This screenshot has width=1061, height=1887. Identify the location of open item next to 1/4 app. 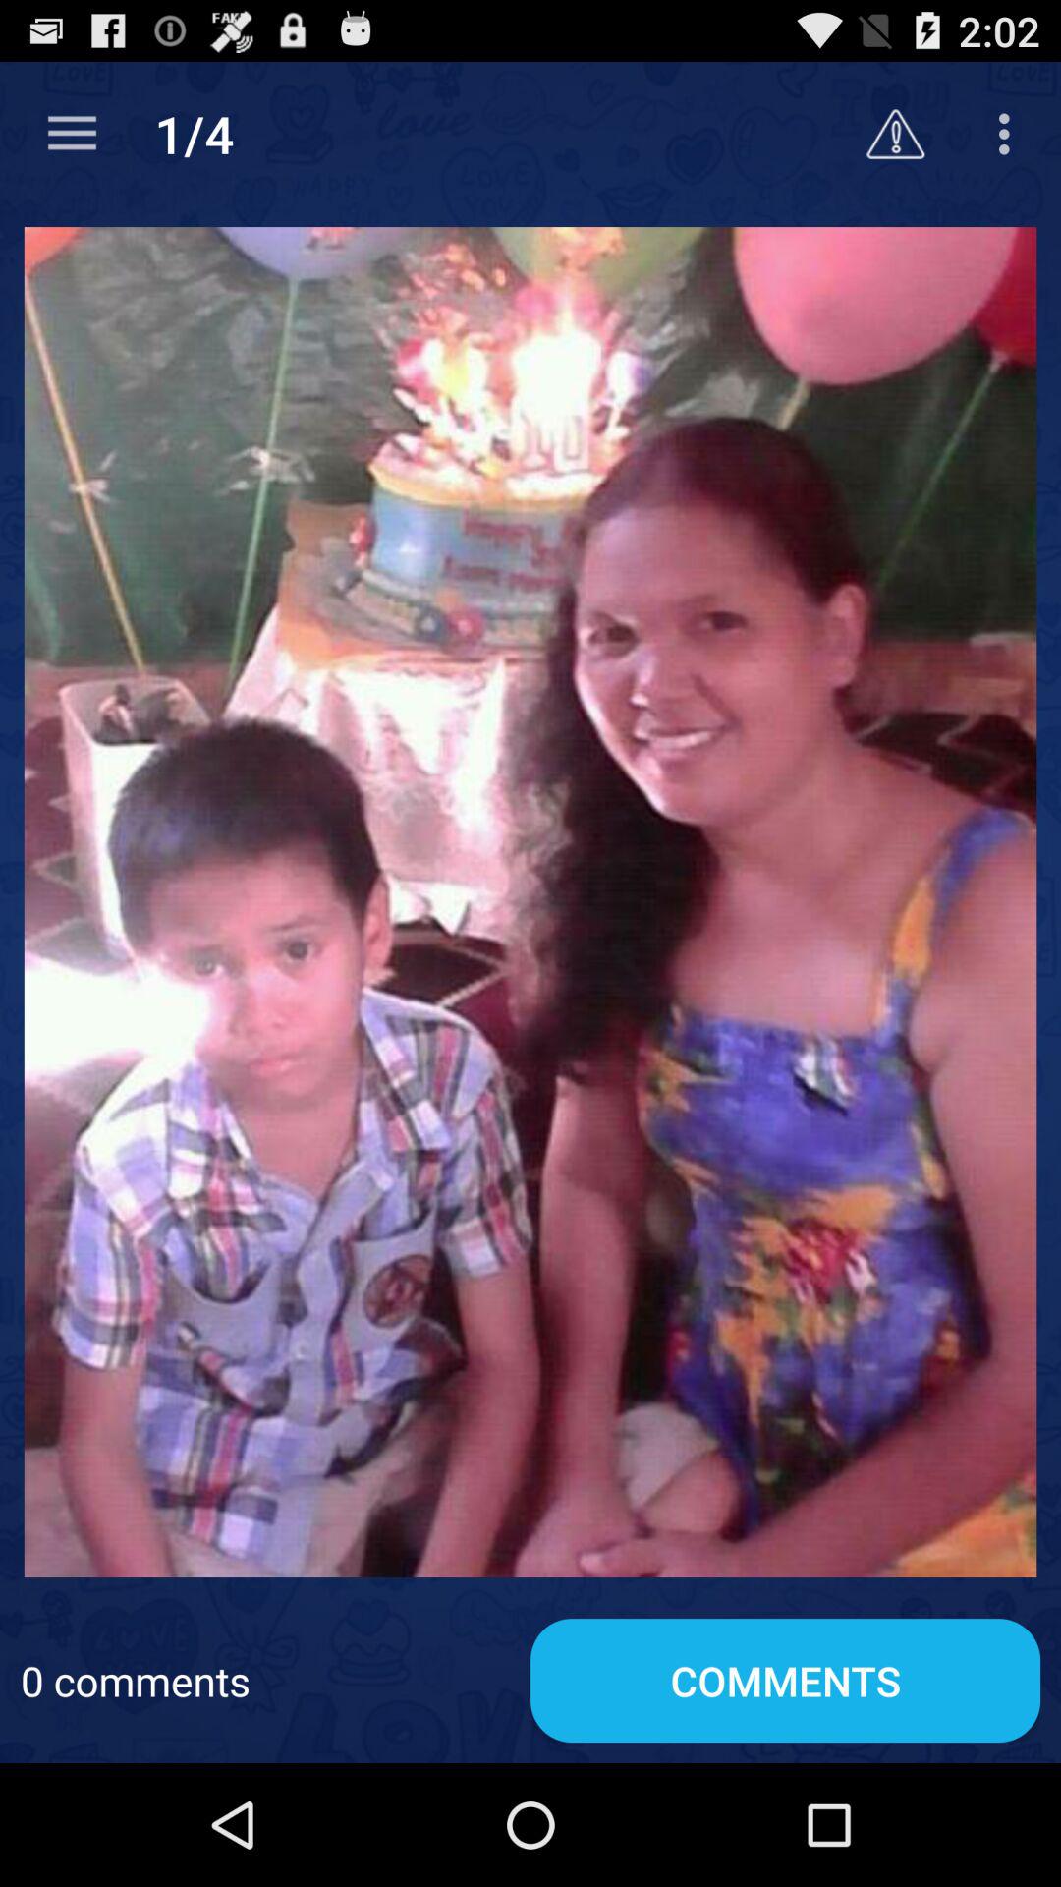
(896, 134).